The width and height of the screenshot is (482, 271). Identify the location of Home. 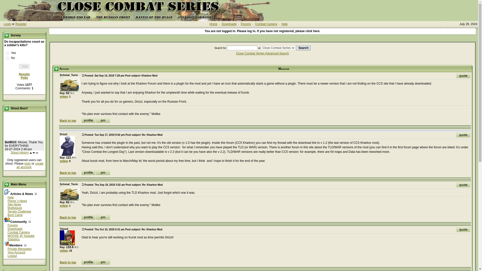
(213, 24).